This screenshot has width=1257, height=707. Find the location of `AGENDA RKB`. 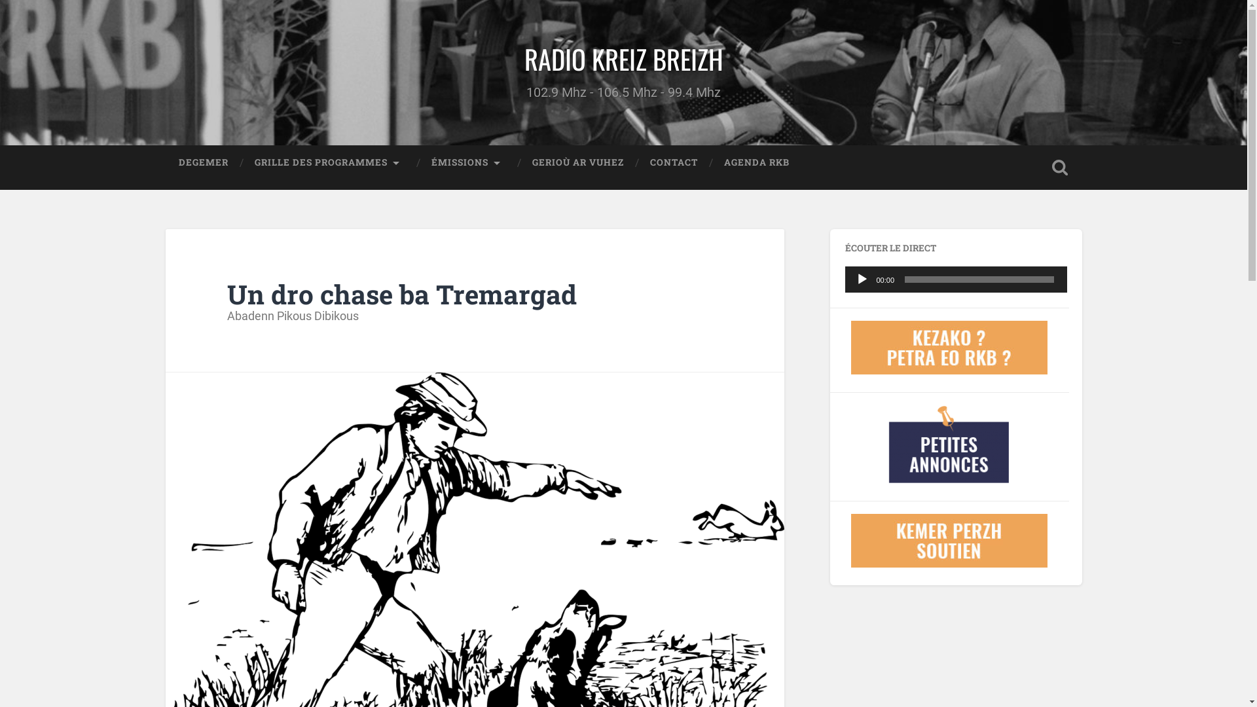

AGENDA RKB is located at coordinates (757, 163).